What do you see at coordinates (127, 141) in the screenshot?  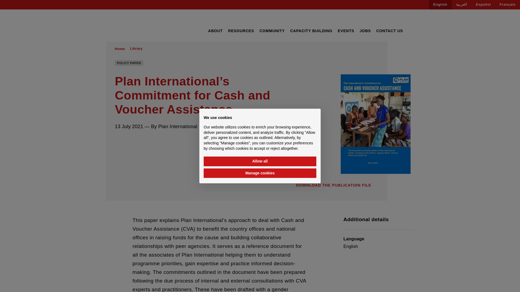 I see `Share on Twitter` at bounding box center [127, 141].